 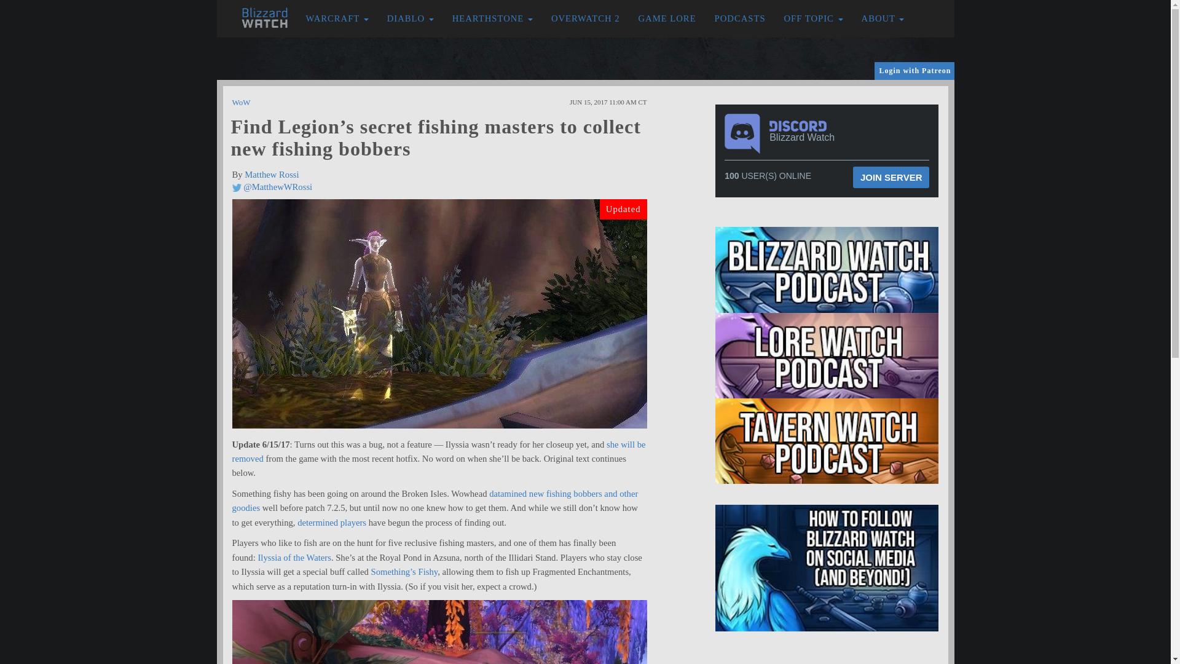 What do you see at coordinates (814, 18) in the screenshot?
I see `OFF TOPIC` at bounding box center [814, 18].